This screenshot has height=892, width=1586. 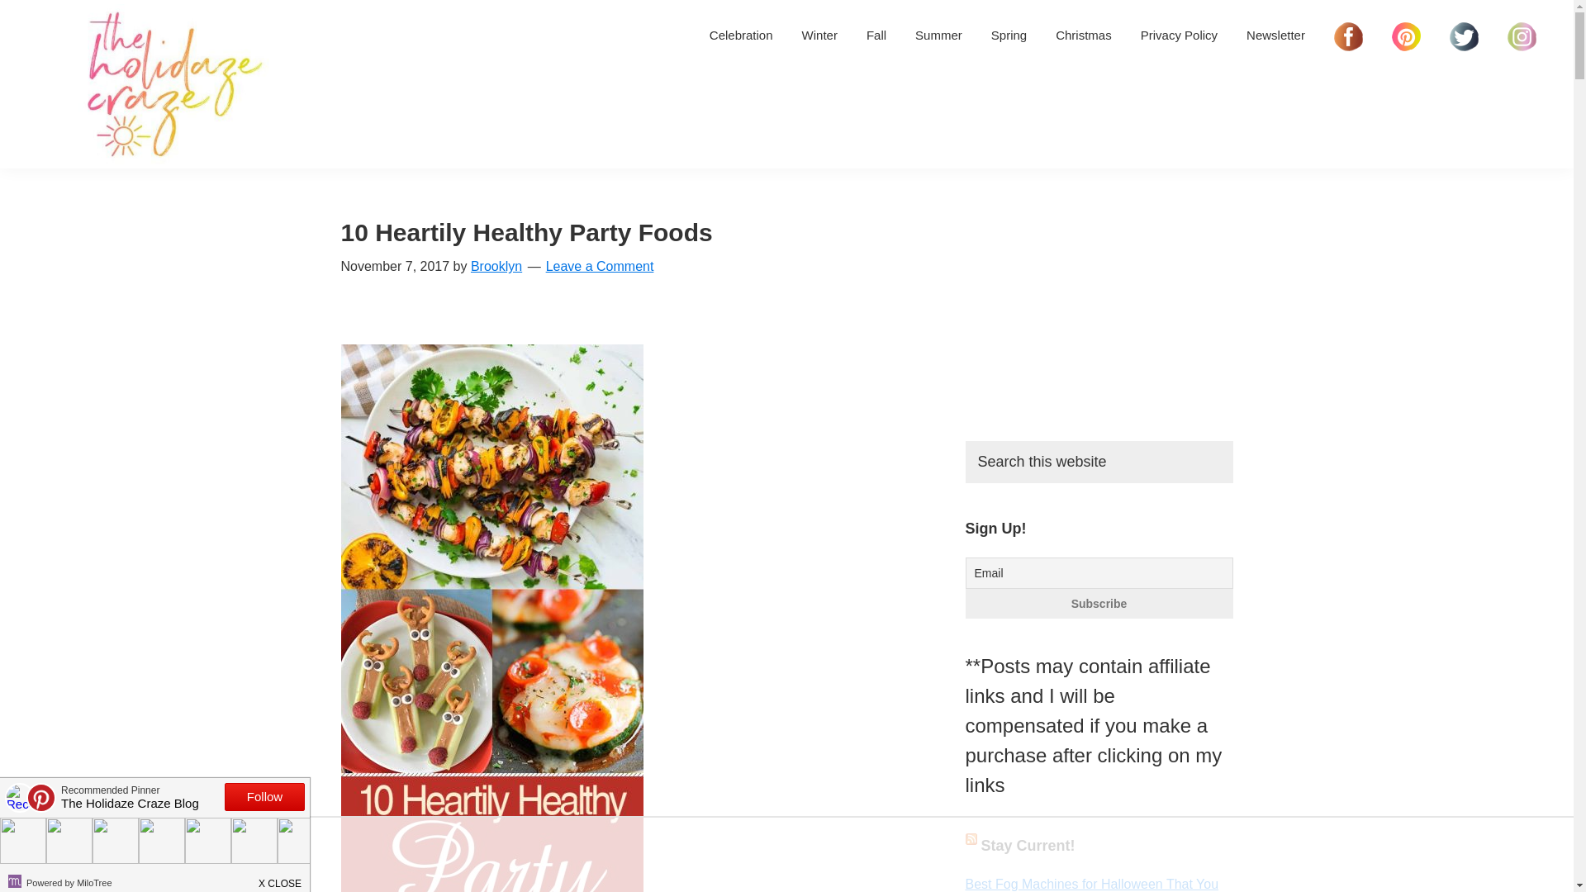 What do you see at coordinates (1084, 35) in the screenshot?
I see `Christmas` at bounding box center [1084, 35].